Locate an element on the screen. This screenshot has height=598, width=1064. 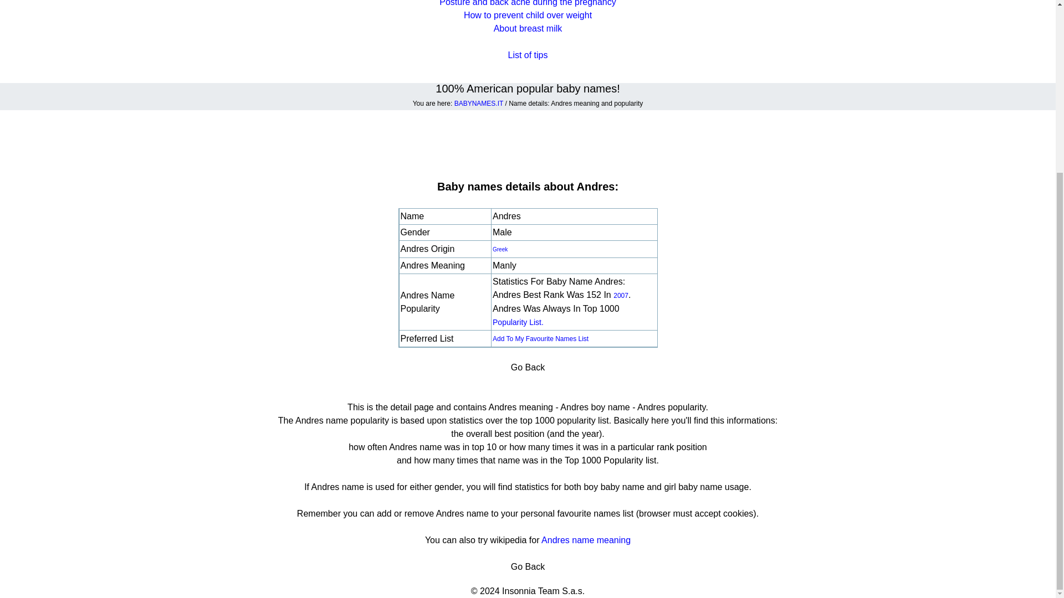
Andres name meaning is located at coordinates (586, 539).